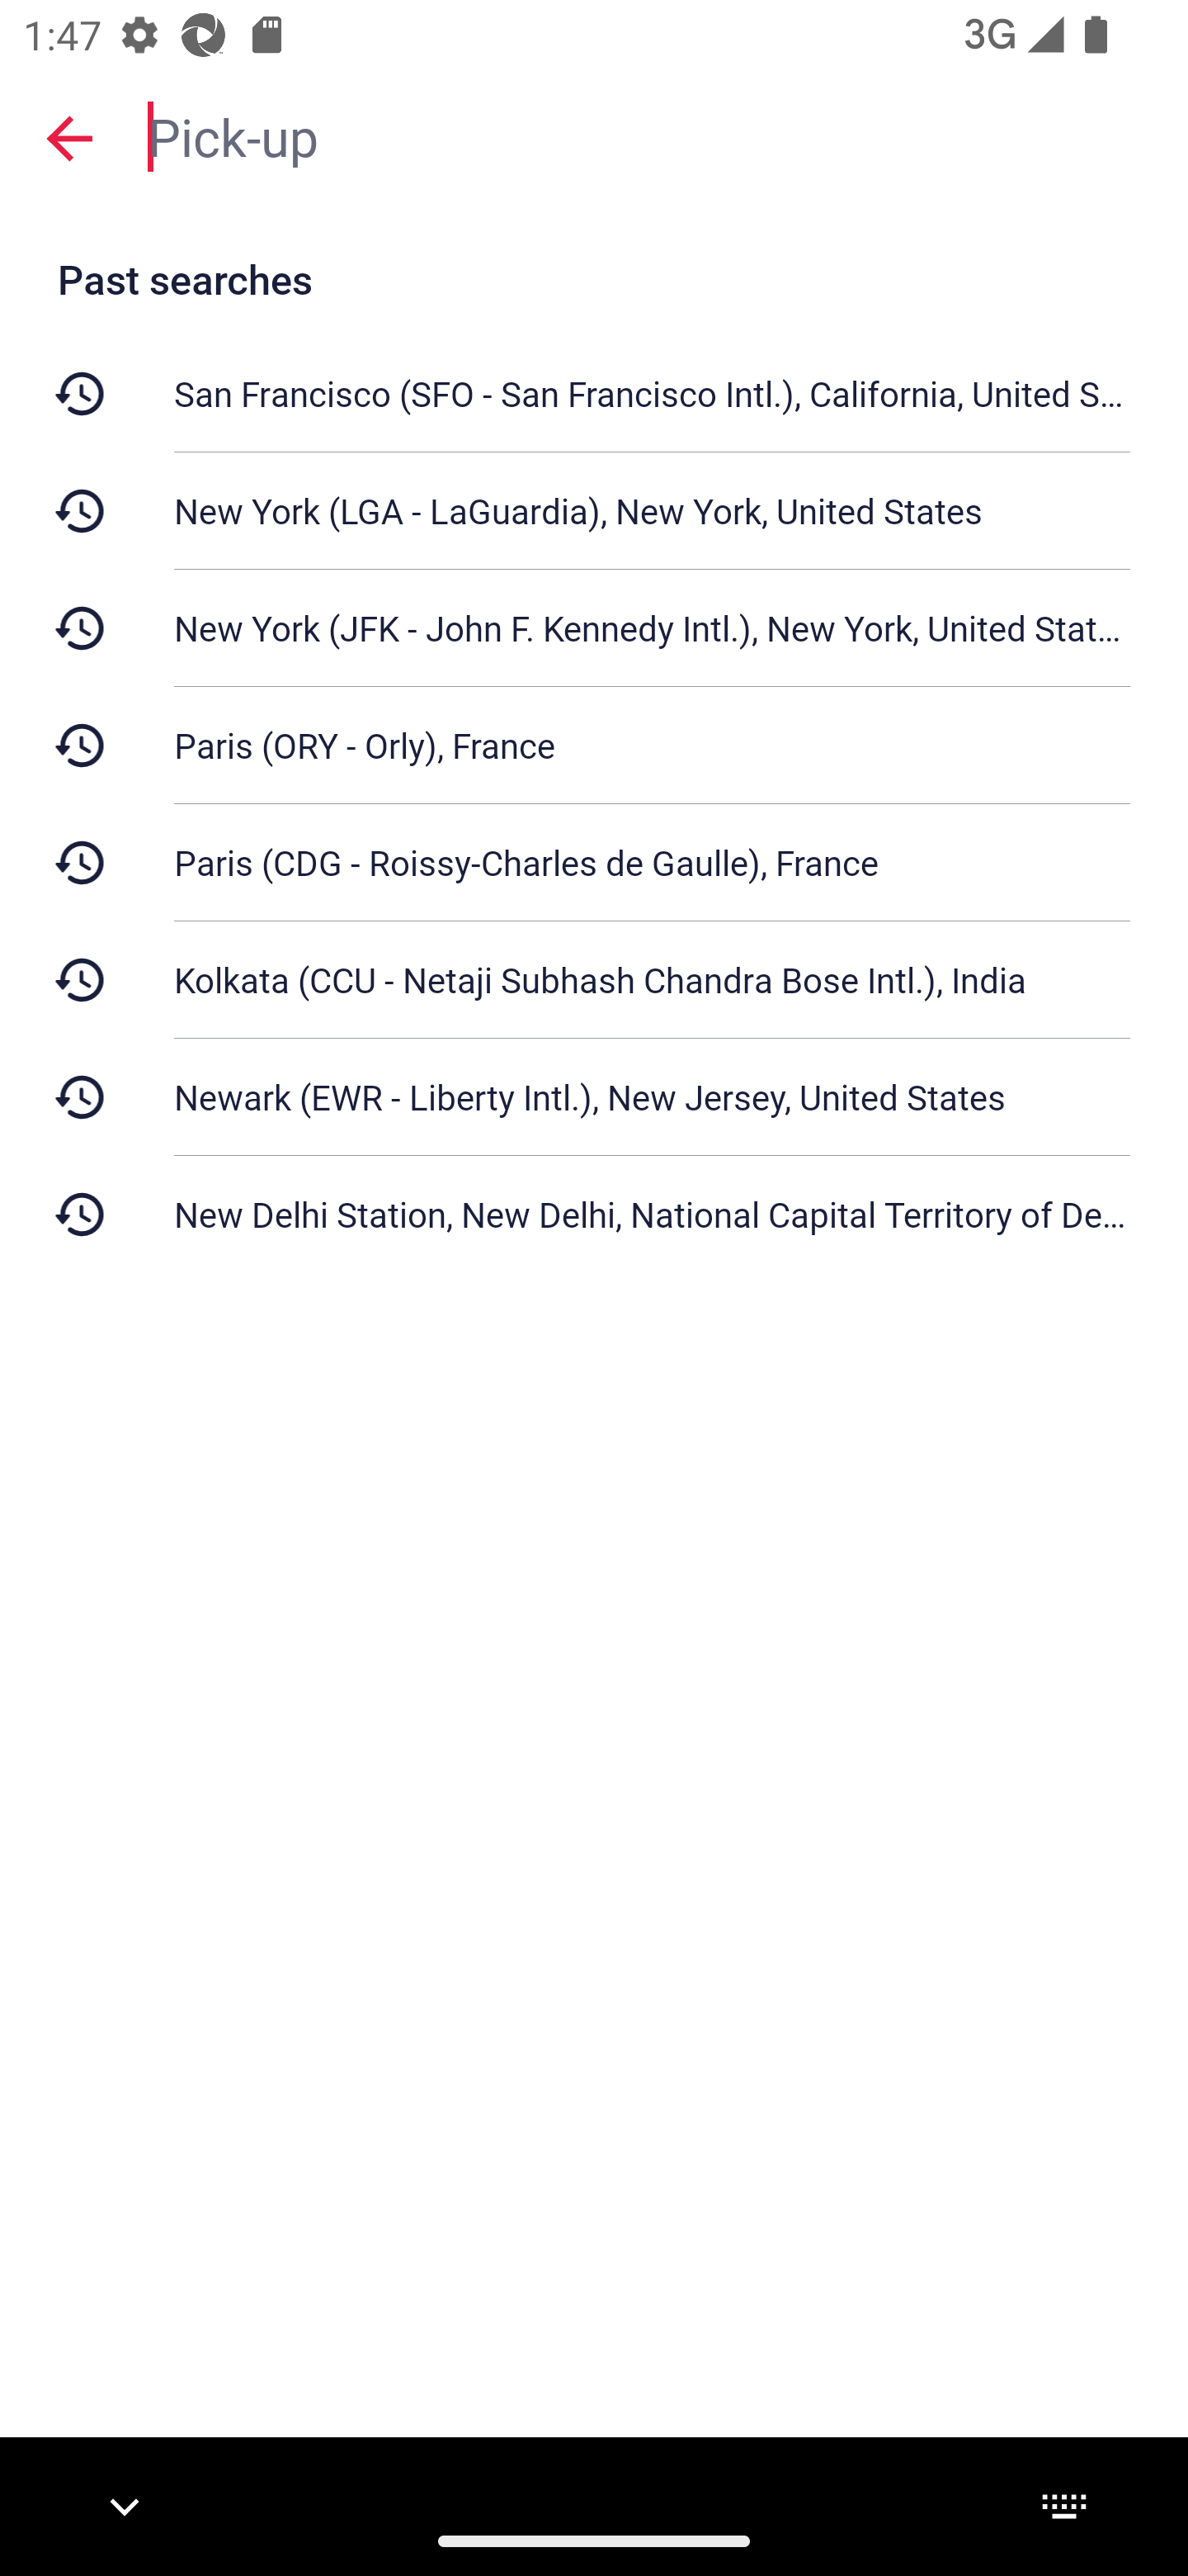  Describe the element at coordinates (69, 139) in the screenshot. I see `Close search screen` at that location.